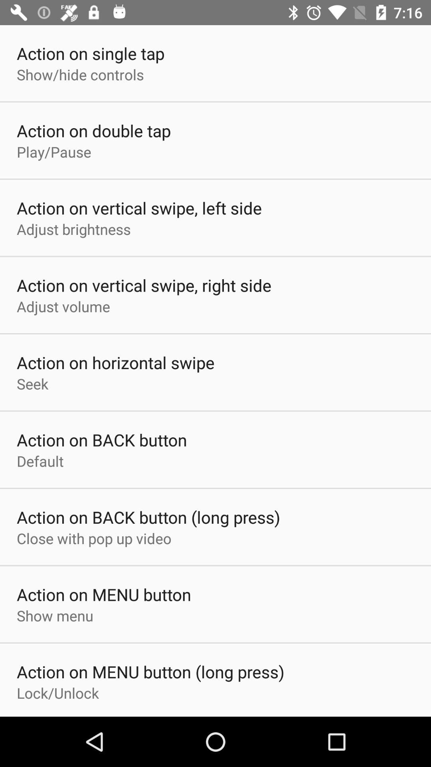 Image resolution: width=431 pixels, height=767 pixels. I want to click on select app below action on vertical app, so click(63, 306).